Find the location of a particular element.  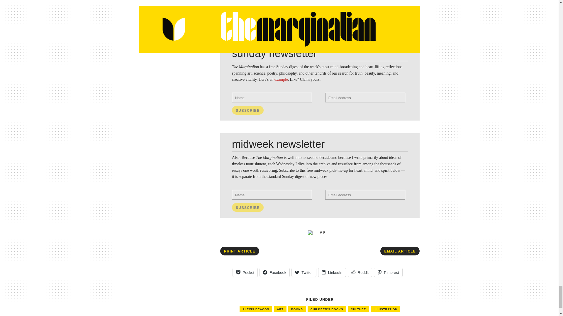

Click to share on Pocket is located at coordinates (245, 272).